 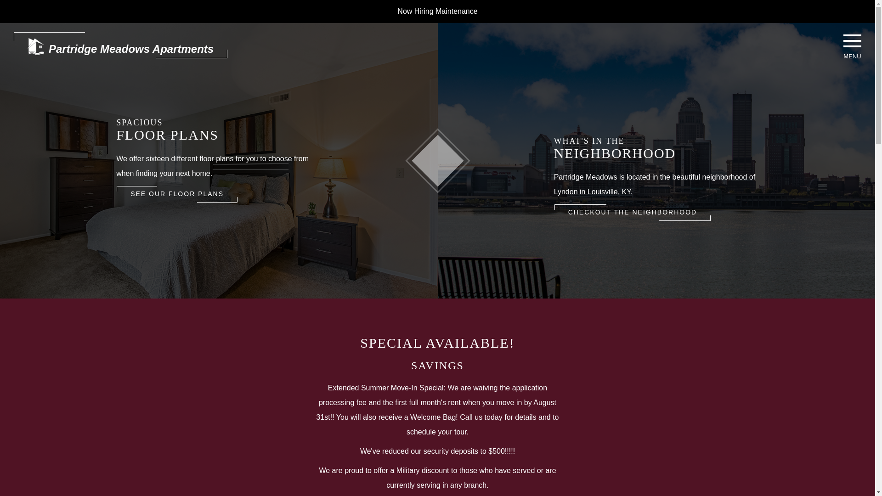 I want to click on SEE OUR FLOOR PLANS, so click(x=177, y=194).